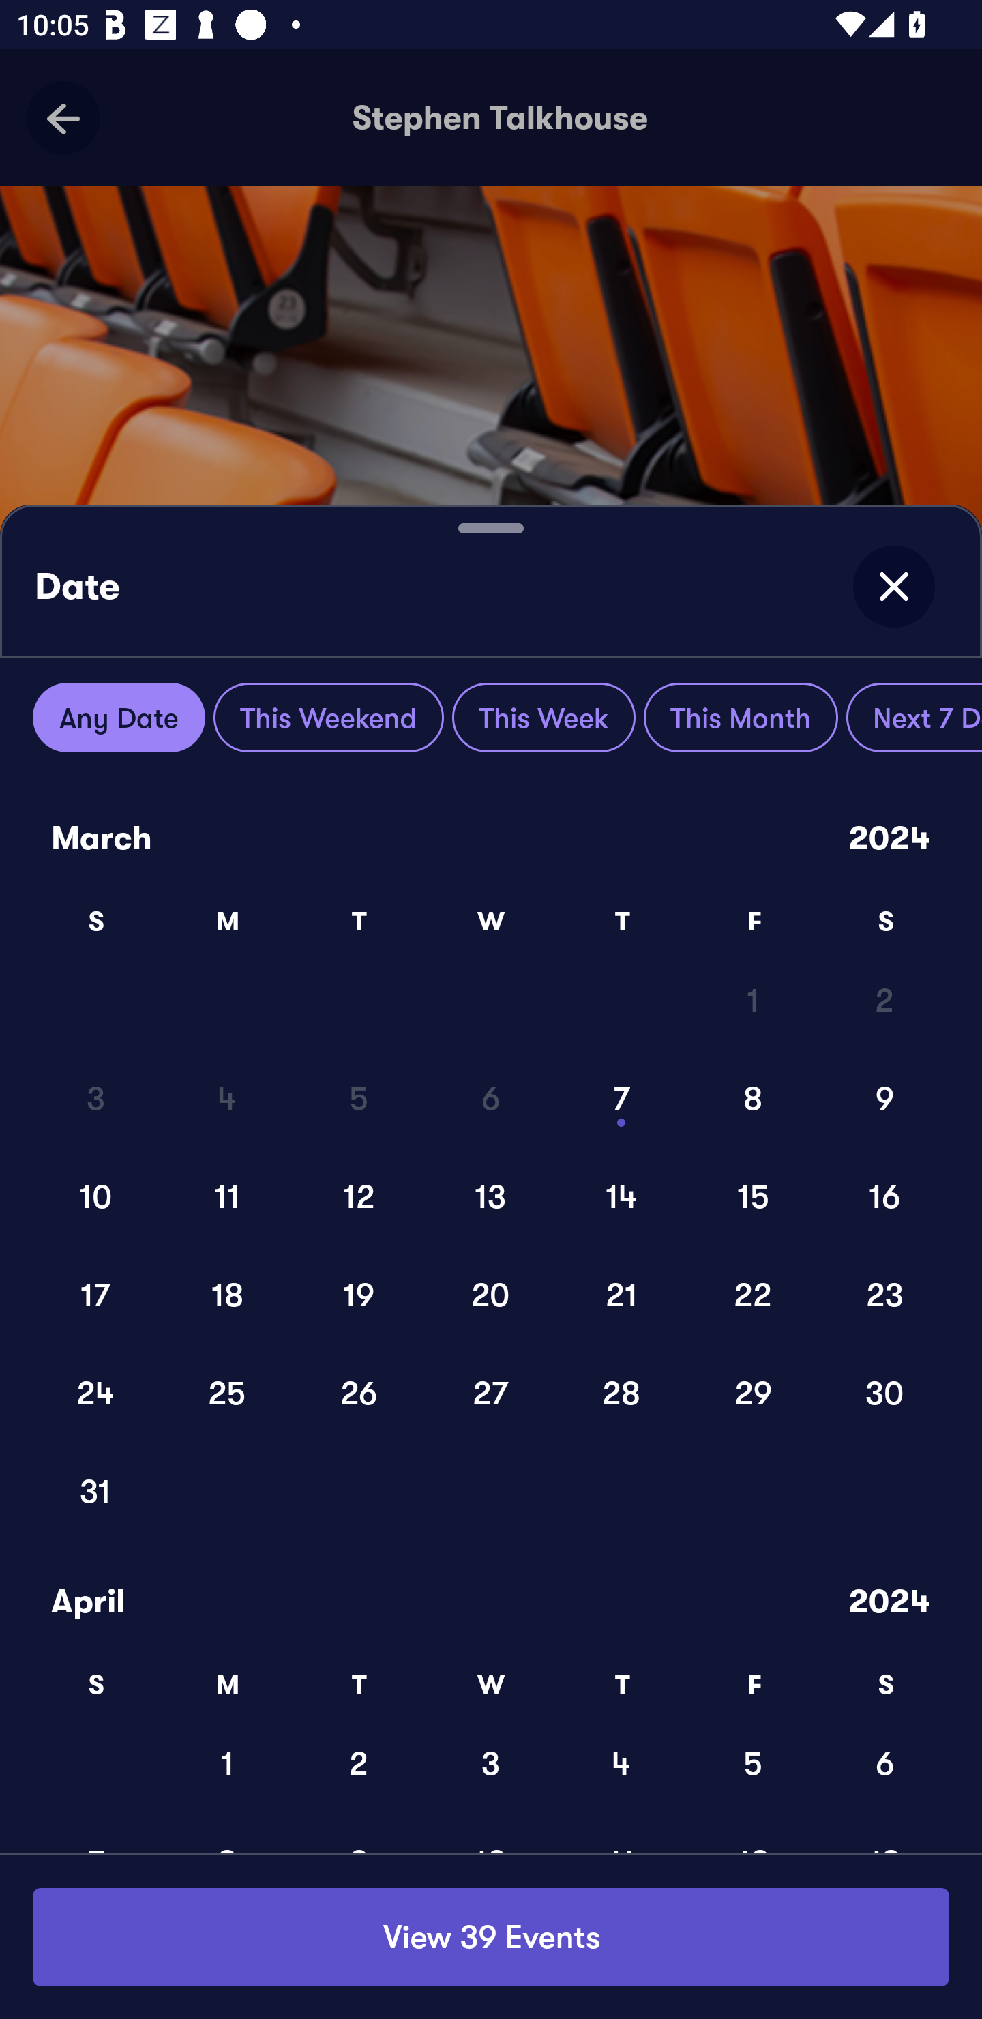 This screenshot has height=2019, width=982. I want to click on  Wednesday 3 April 2024  3, so click(491, 1763).